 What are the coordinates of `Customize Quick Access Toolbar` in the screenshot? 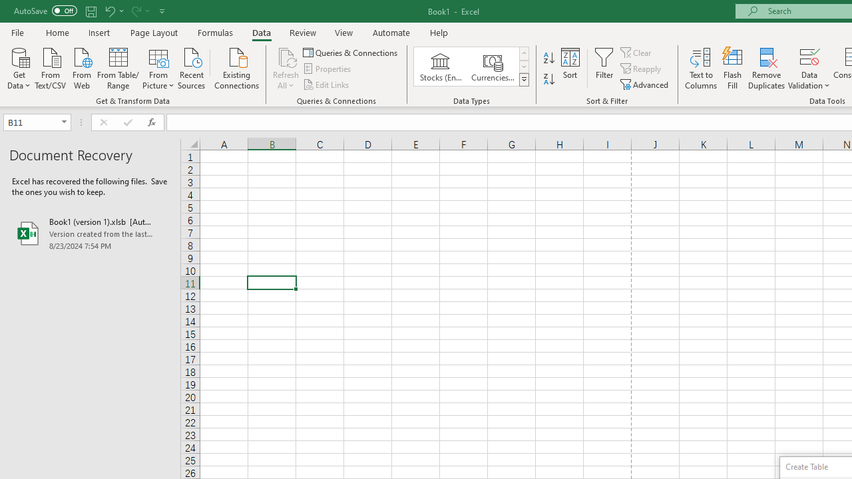 It's located at (162, 11).